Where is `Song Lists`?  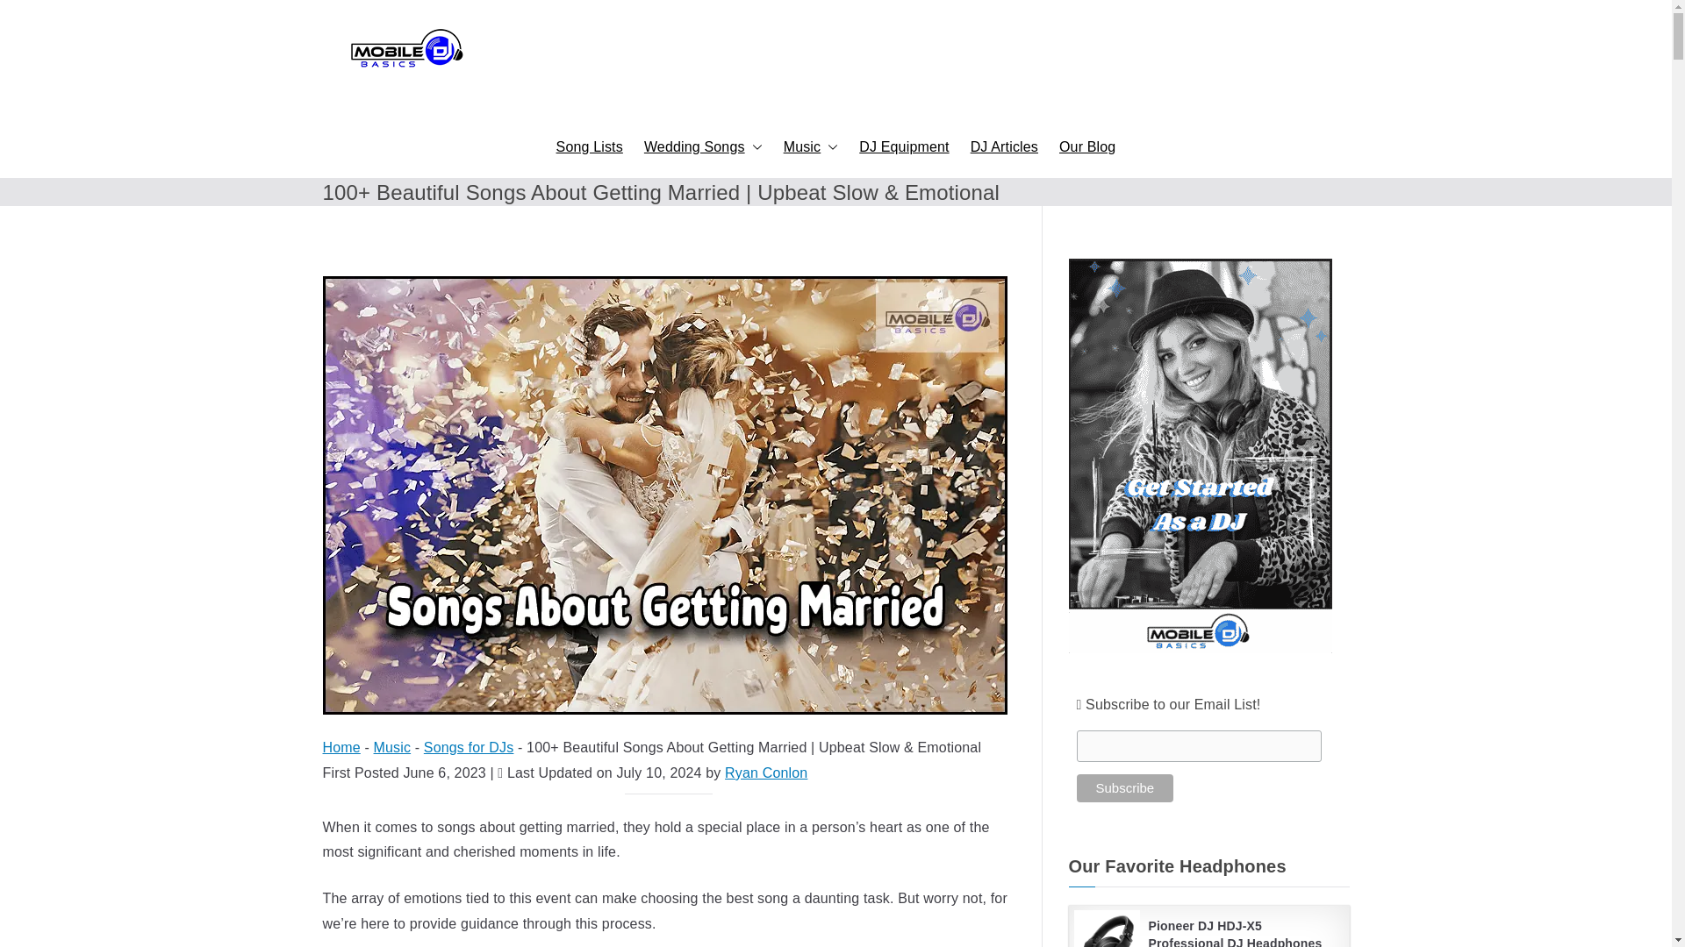 Song Lists is located at coordinates (590, 147).